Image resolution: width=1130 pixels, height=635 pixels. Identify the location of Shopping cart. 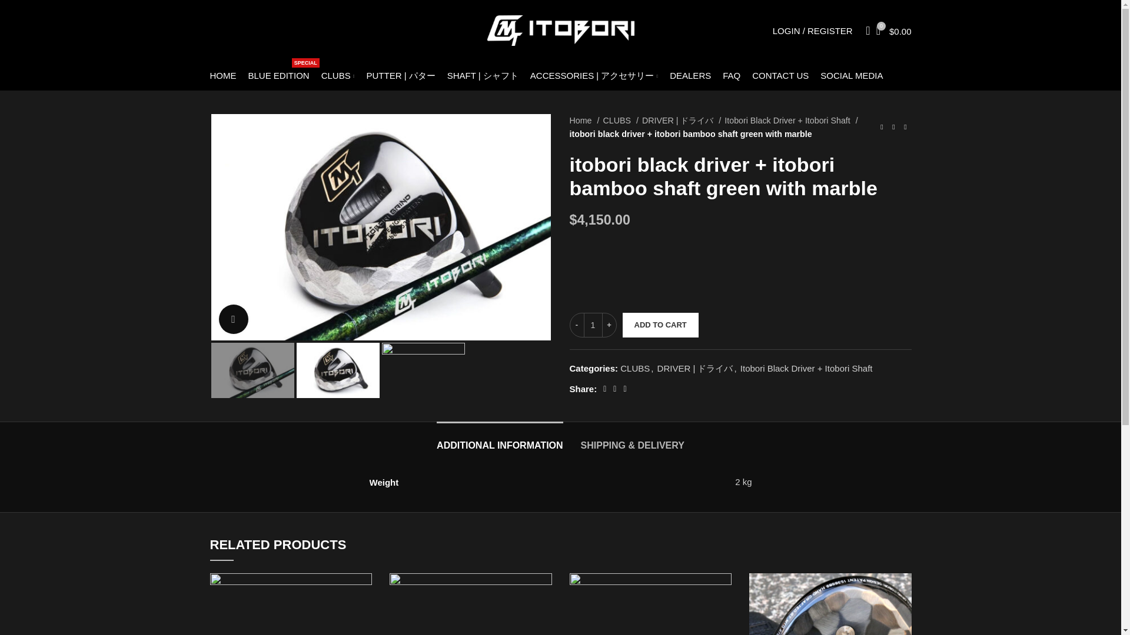
(584, 121).